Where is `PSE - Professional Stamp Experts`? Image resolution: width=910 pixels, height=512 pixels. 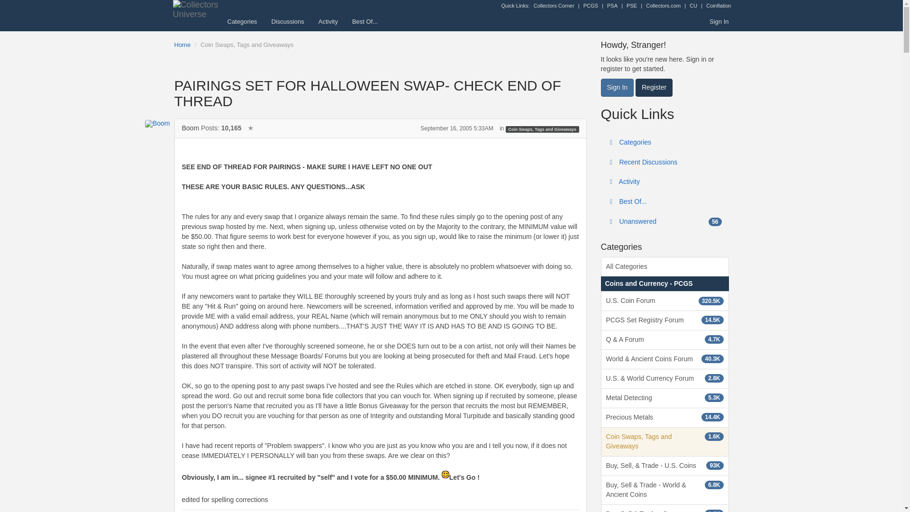
PSE - Professional Stamp Experts is located at coordinates (632, 6).